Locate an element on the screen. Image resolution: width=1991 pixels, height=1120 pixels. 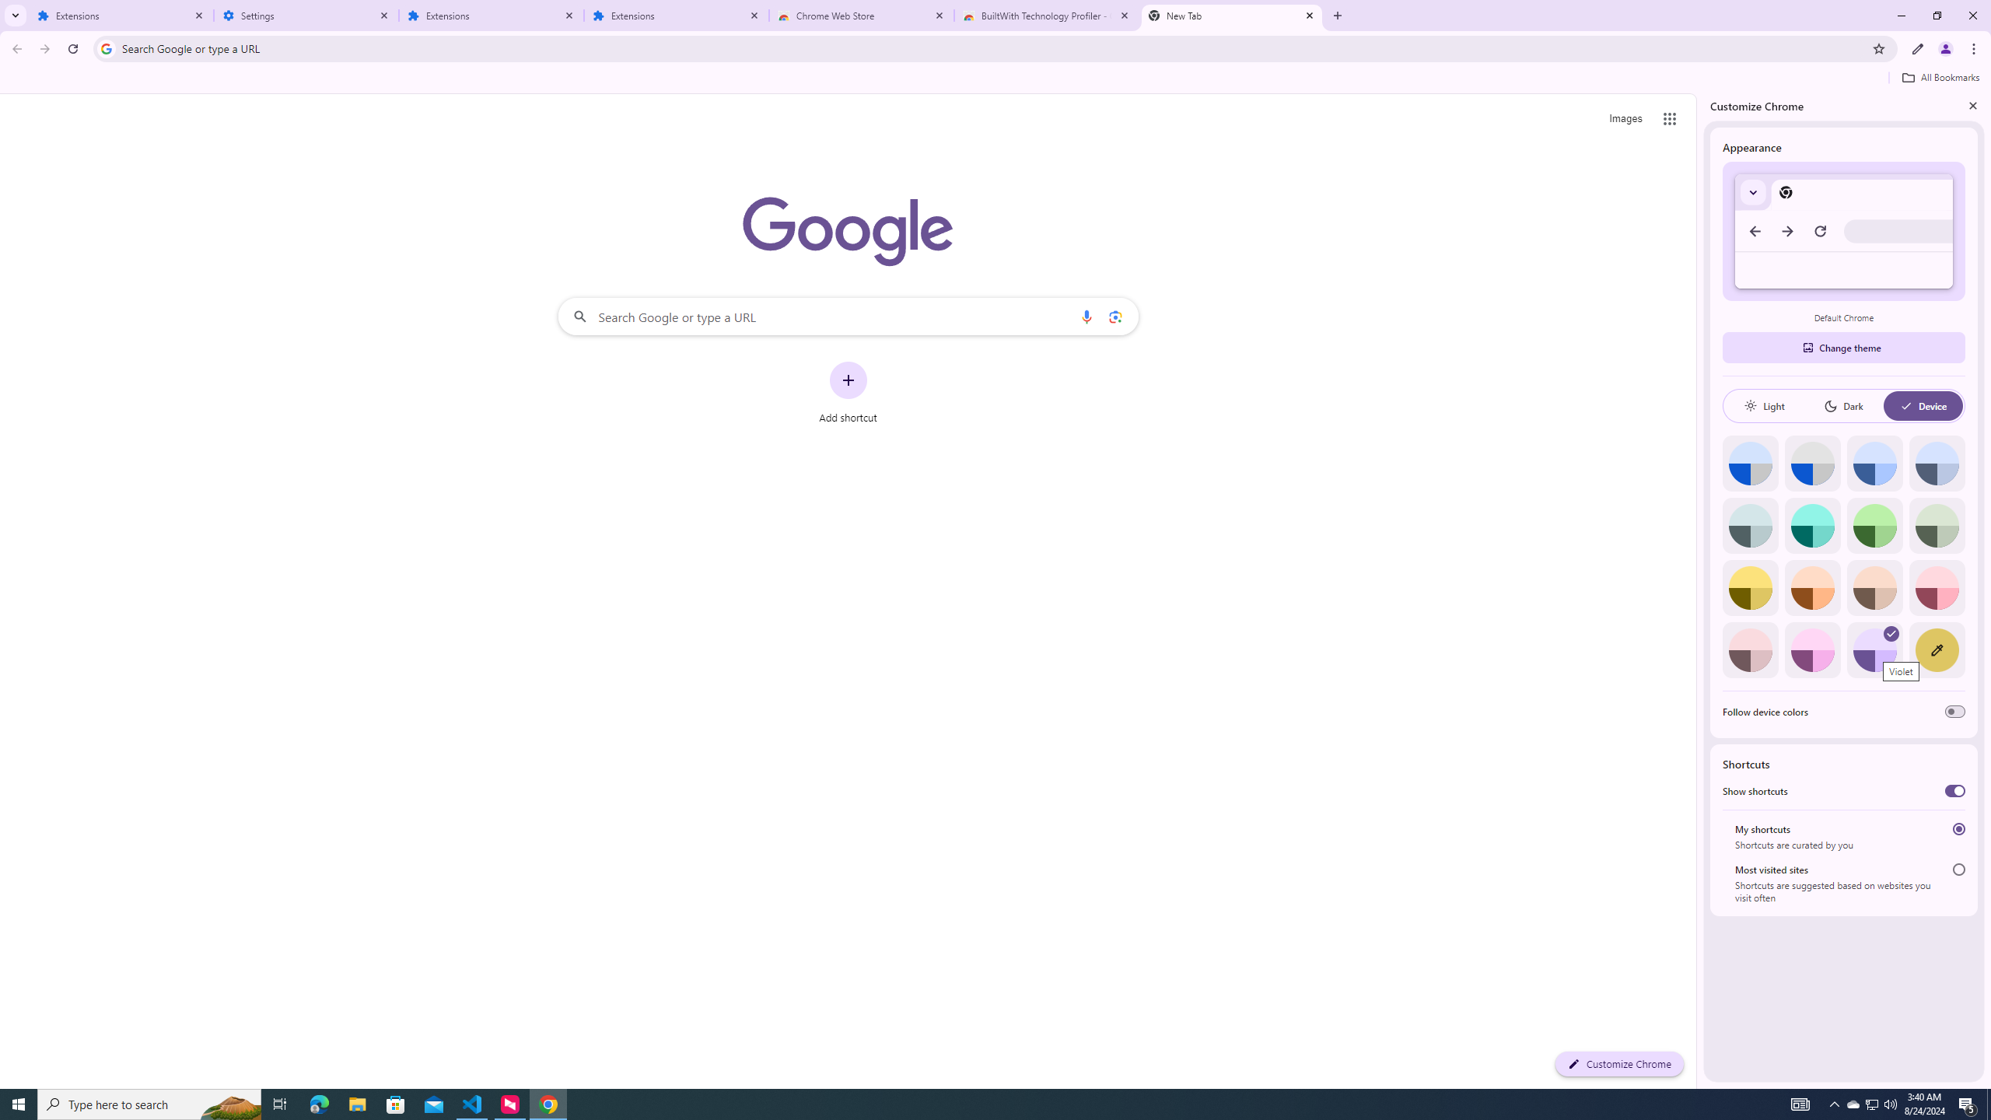
Show shortcuts is located at coordinates (1955, 791).